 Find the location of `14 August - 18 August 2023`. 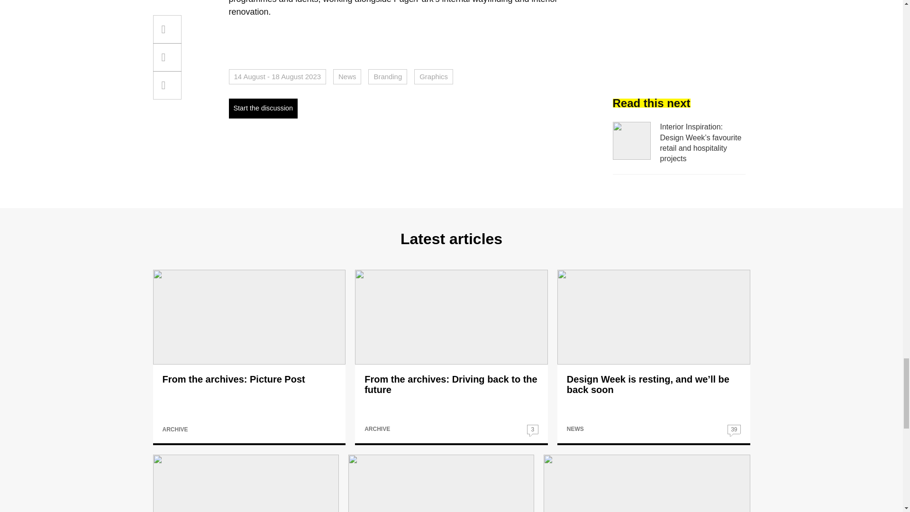

14 August - 18 August 2023 is located at coordinates (277, 77).